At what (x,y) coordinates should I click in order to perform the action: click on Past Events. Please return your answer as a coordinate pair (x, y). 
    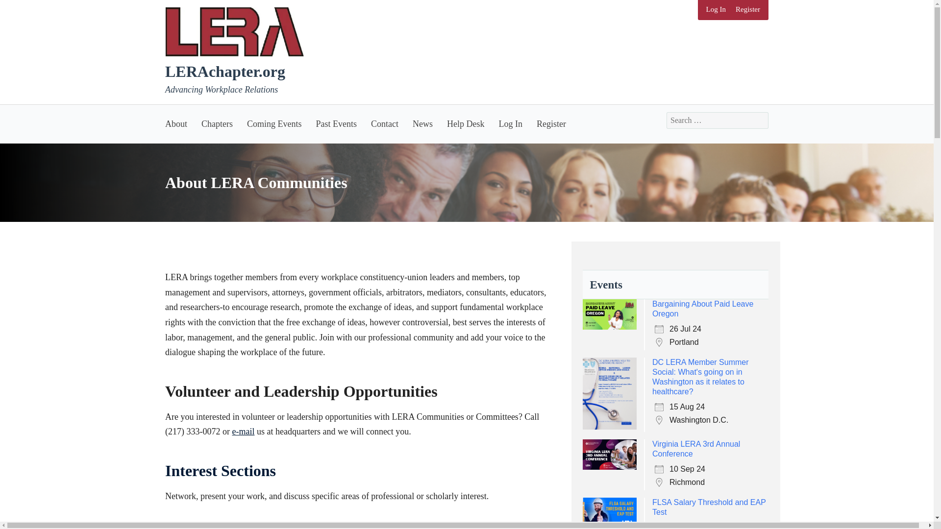
    Looking at the image, I should click on (336, 123).